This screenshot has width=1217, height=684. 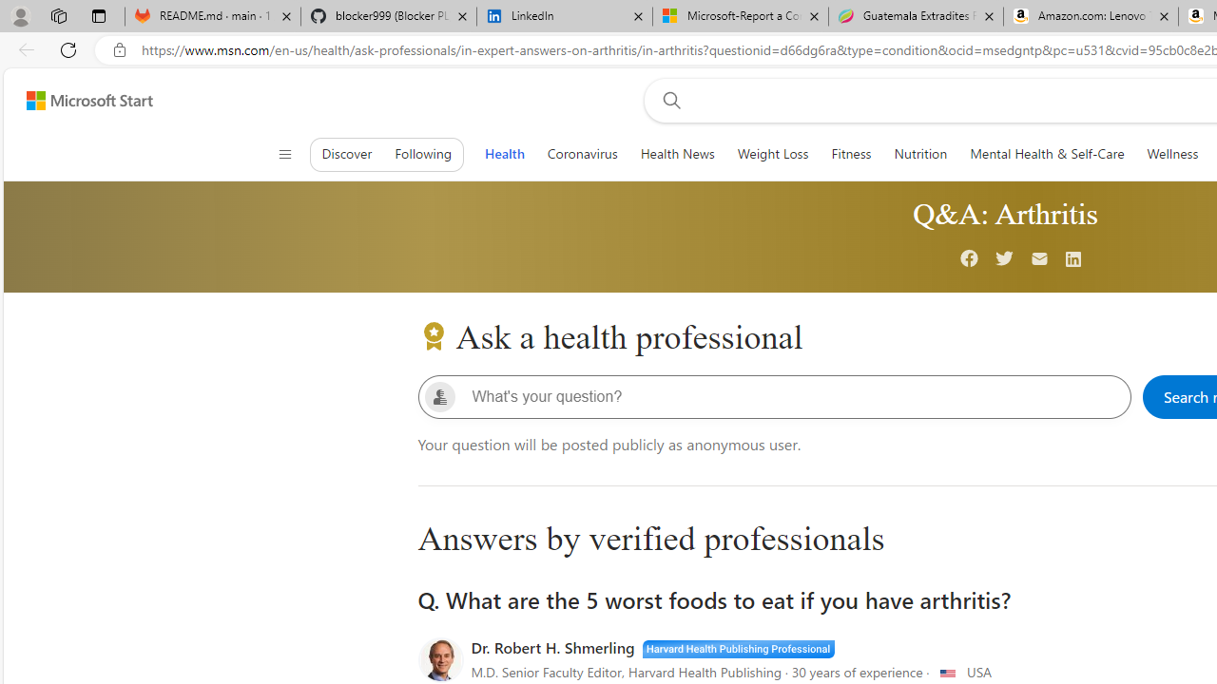 What do you see at coordinates (677, 154) in the screenshot?
I see `Health News` at bounding box center [677, 154].